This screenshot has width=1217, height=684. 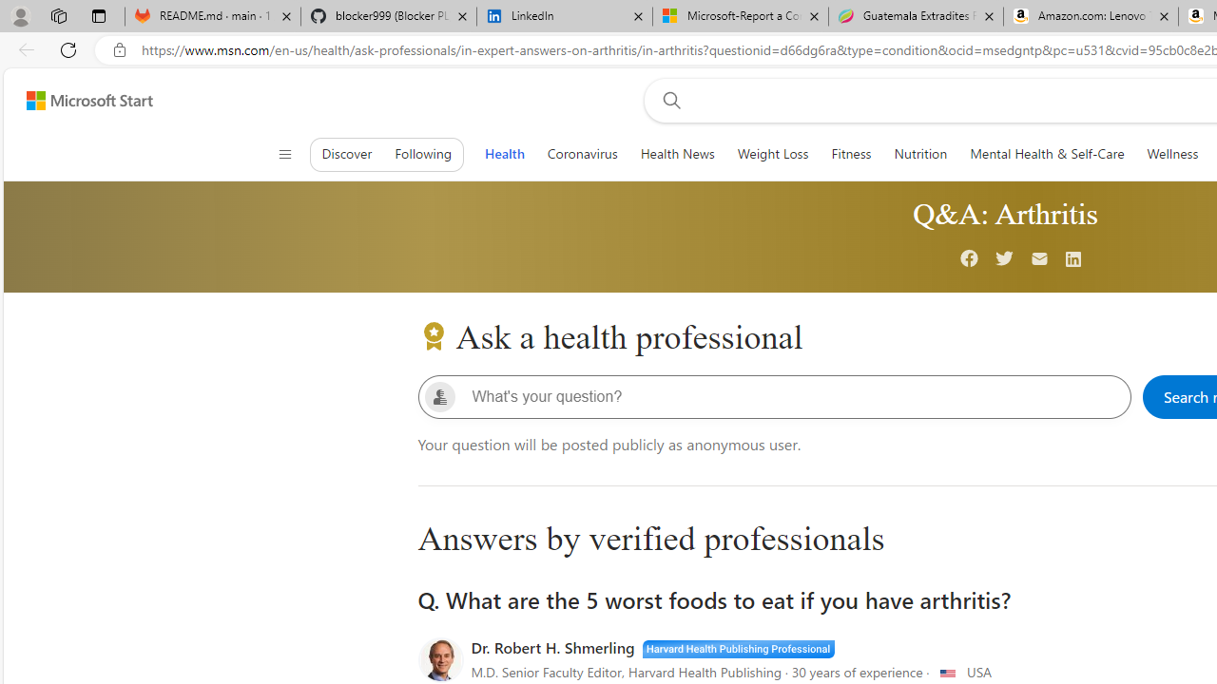 What do you see at coordinates (677, 154) in the screenshot?
I see `Health News` at bounding box center [677, 154].